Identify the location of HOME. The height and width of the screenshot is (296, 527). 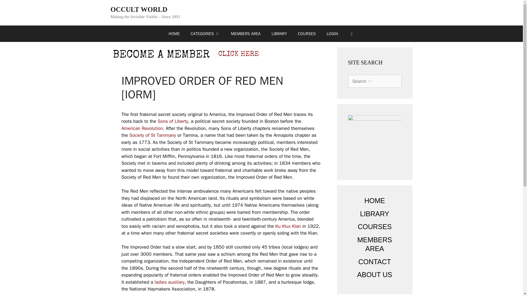
(174, 33).